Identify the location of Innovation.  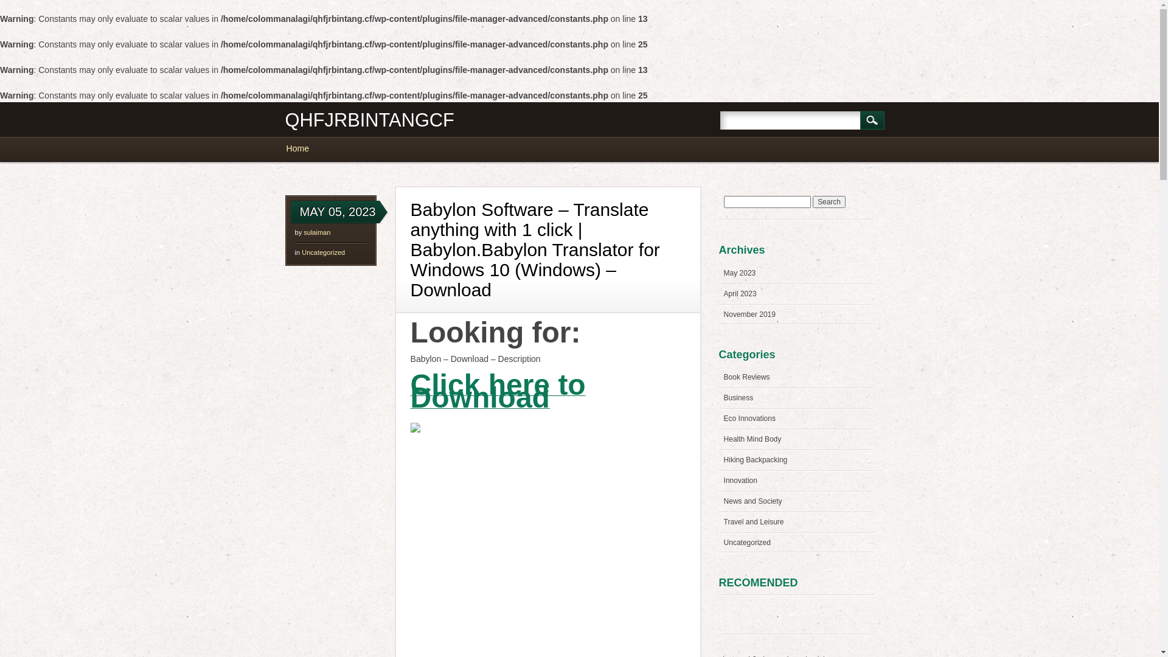
(741, 481).